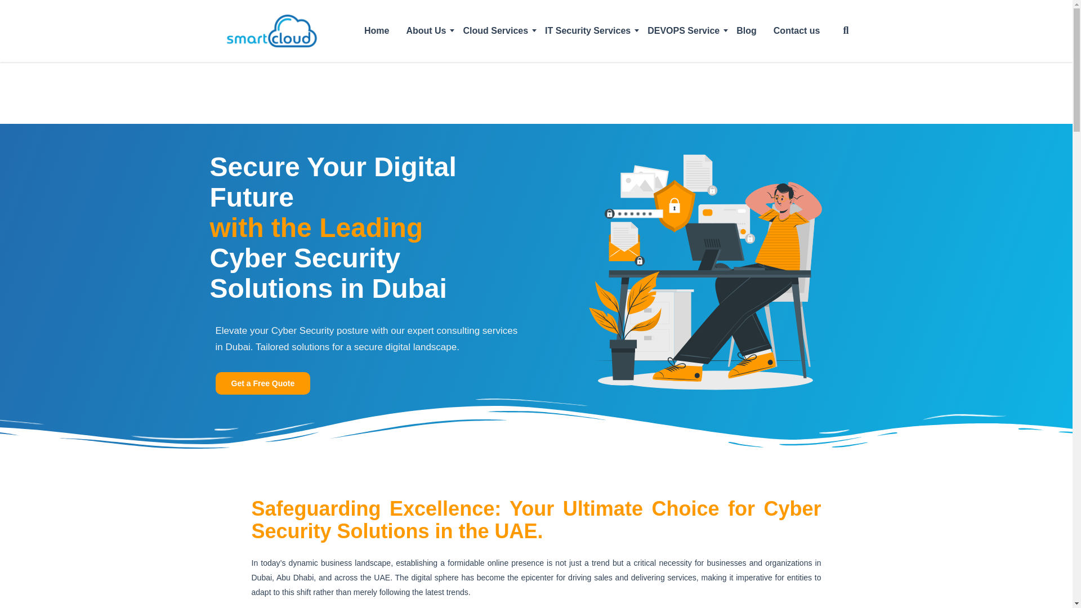  Describe the element at coordinates (747, 30) in the screenshot. I see `Blog` at that location.